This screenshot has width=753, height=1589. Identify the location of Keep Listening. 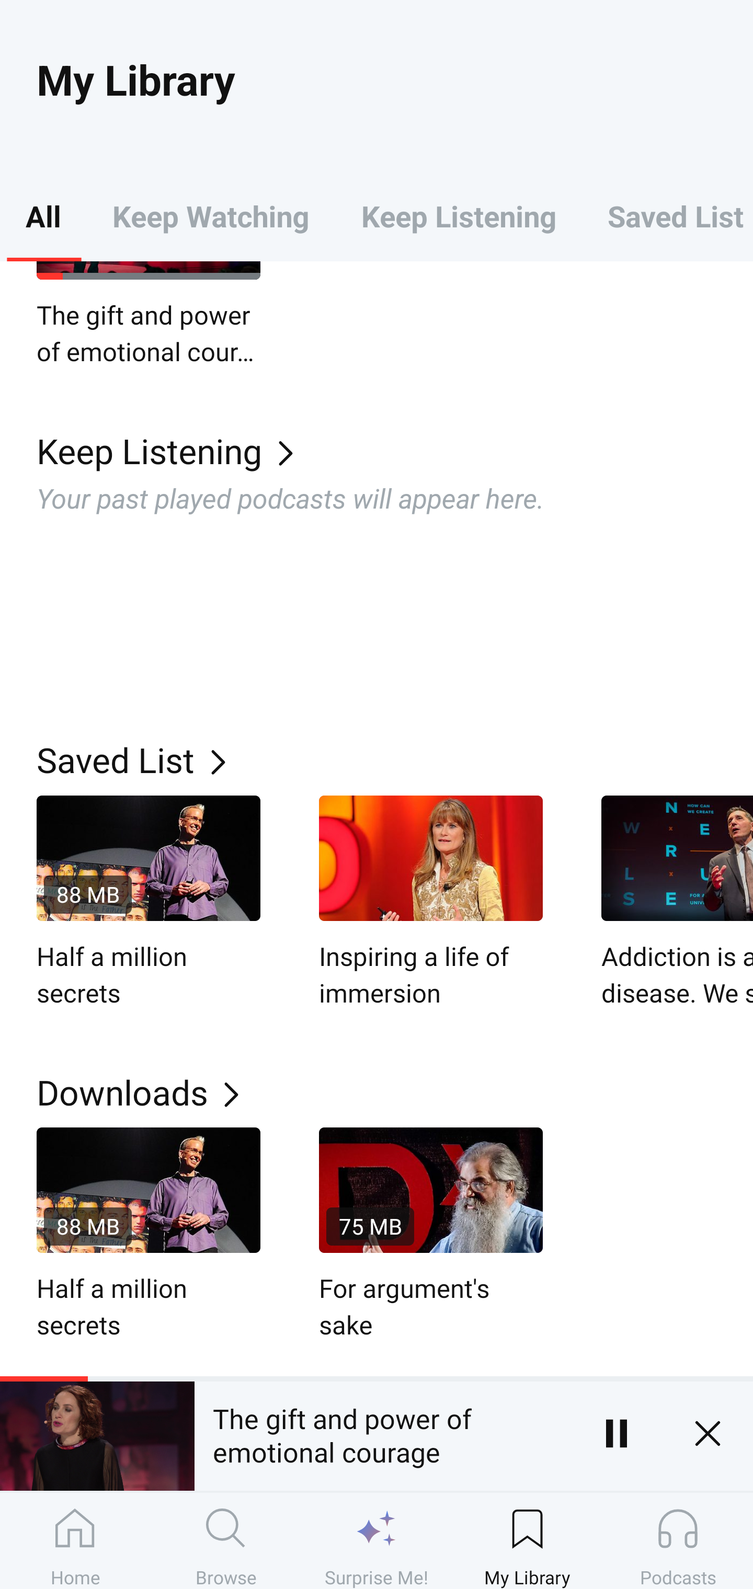
(395, 450).